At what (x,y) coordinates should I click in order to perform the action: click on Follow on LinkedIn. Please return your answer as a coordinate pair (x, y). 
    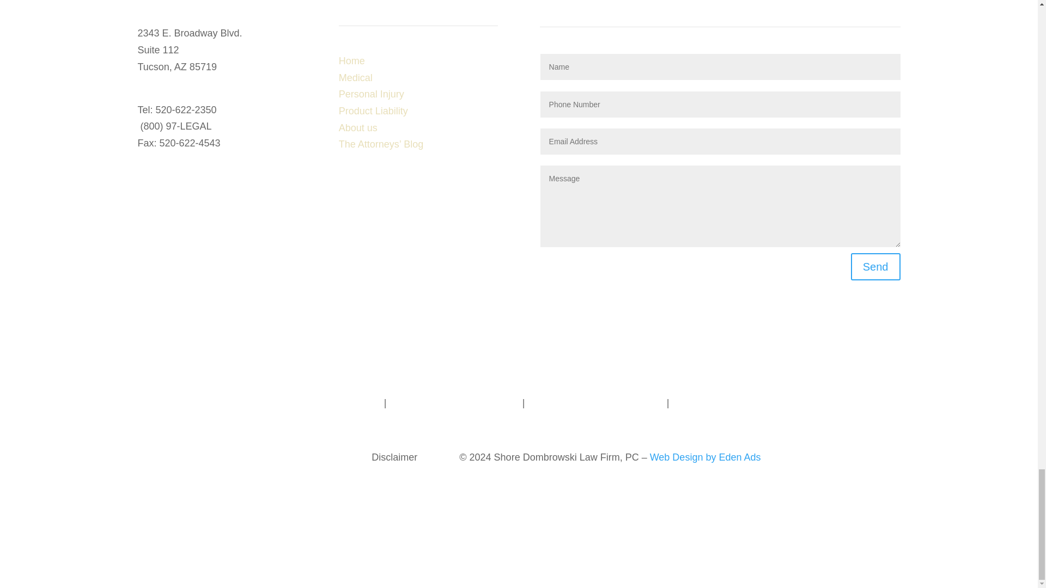
    Looking at the image, I should click on (146, 181).